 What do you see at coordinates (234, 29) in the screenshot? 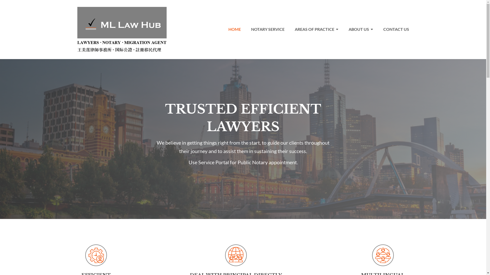
I see `HOME` at bounding box center [234, 29].